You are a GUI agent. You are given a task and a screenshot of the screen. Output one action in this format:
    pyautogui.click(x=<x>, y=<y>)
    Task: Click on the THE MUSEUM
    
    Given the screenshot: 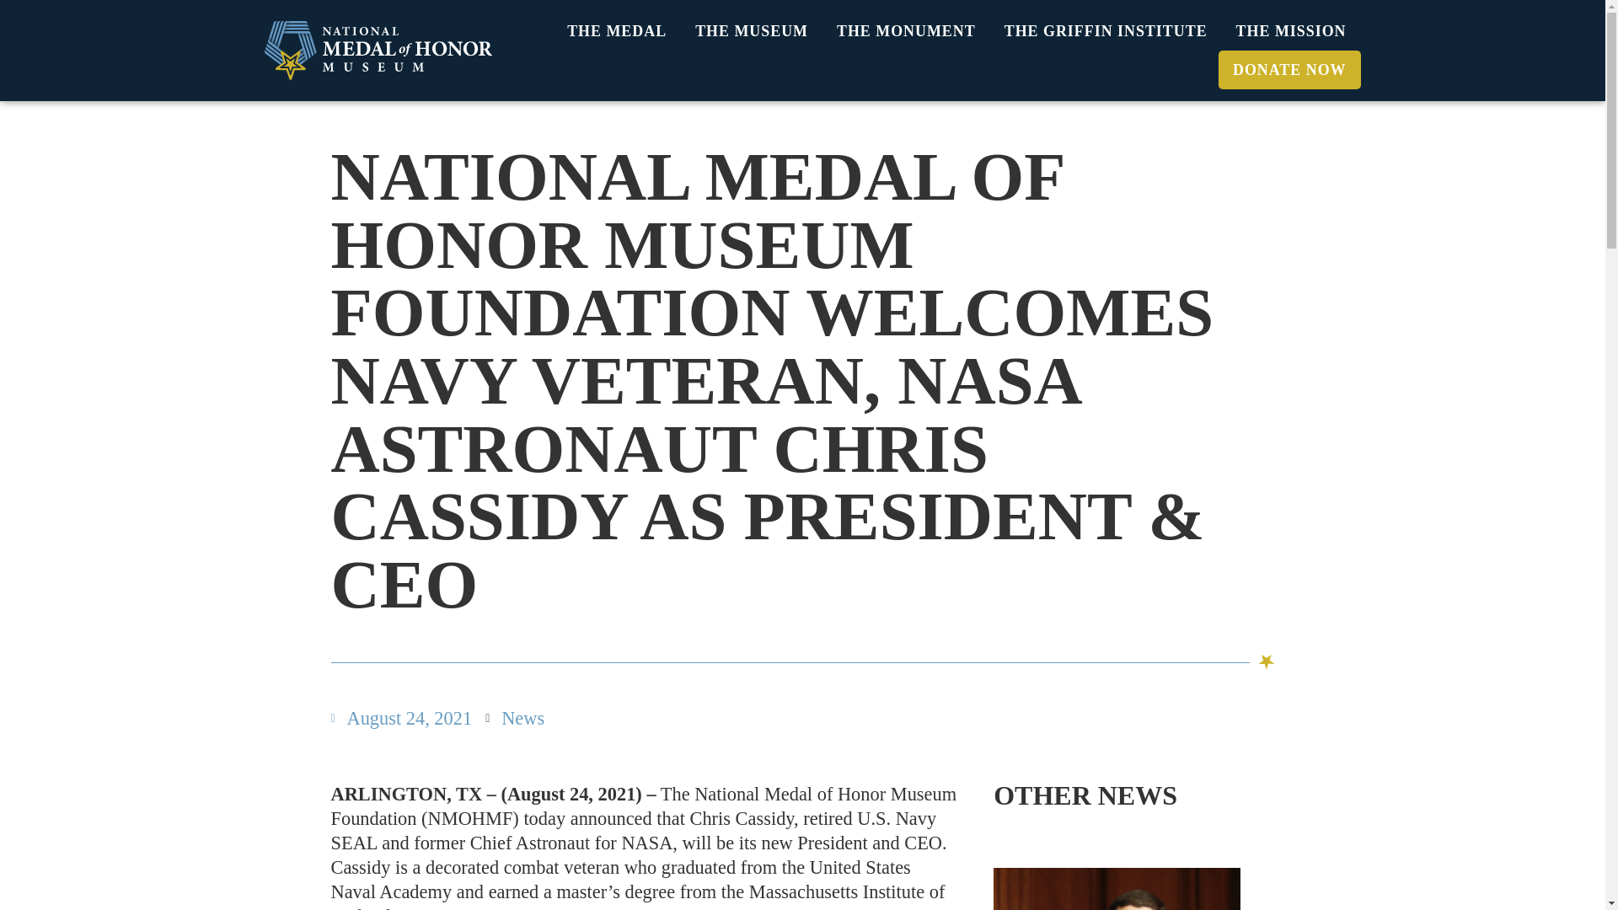 What is the action you would take?
    pyautogui.click(x=752, y=31)
    